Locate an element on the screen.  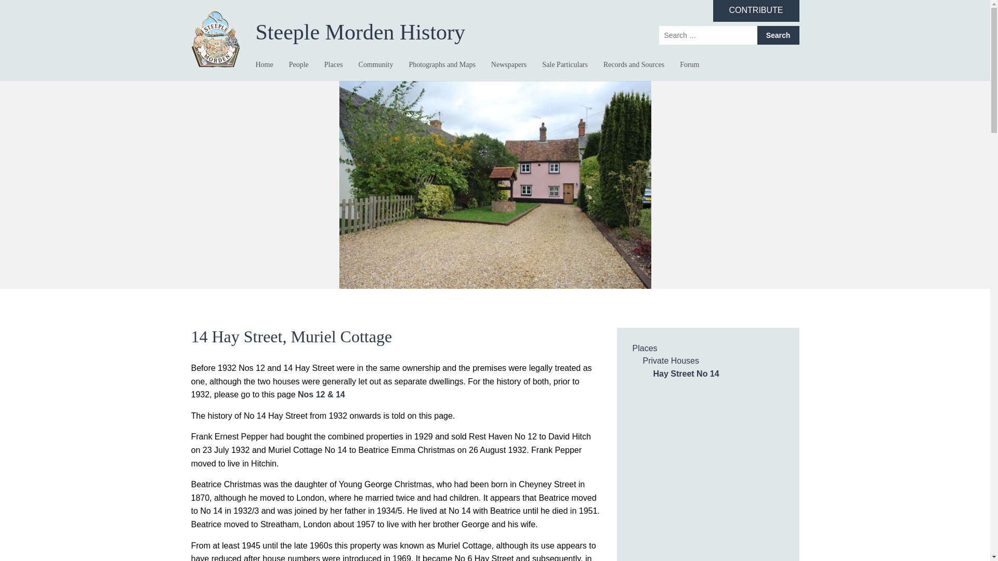
Places is located at coordinates (334, 64).